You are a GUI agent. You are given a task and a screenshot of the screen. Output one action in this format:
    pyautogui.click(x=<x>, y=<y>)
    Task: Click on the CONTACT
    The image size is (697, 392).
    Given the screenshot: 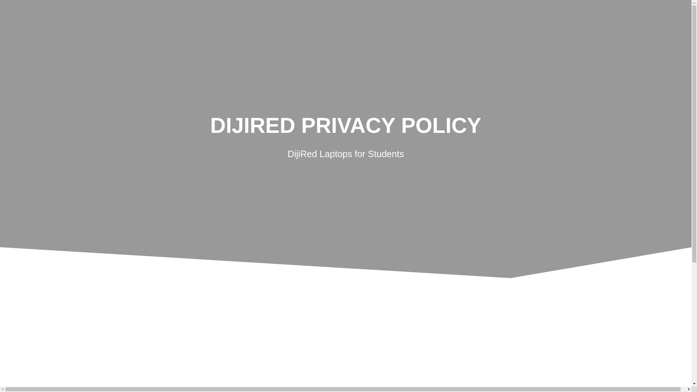 What is the action you would take?
    pyautogui.click(x=630, y=75)
    